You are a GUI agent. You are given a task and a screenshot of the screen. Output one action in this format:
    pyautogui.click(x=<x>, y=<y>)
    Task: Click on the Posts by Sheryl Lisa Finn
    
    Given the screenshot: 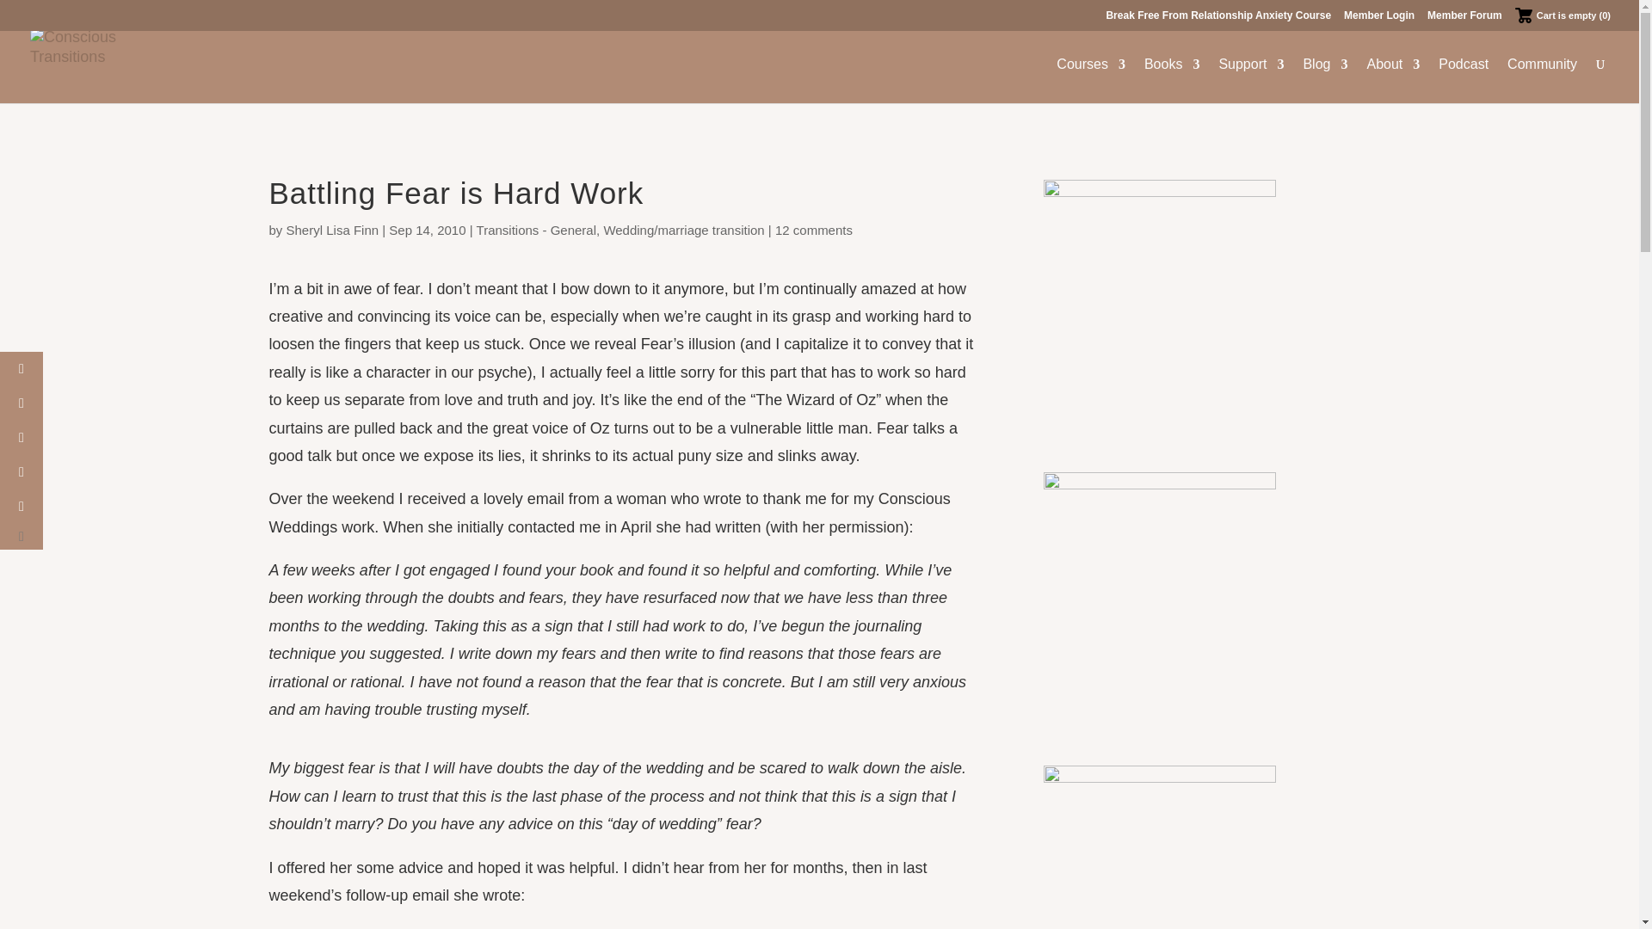 What is the action you would take?
    pyautogui.click(x=332, y=231)
    